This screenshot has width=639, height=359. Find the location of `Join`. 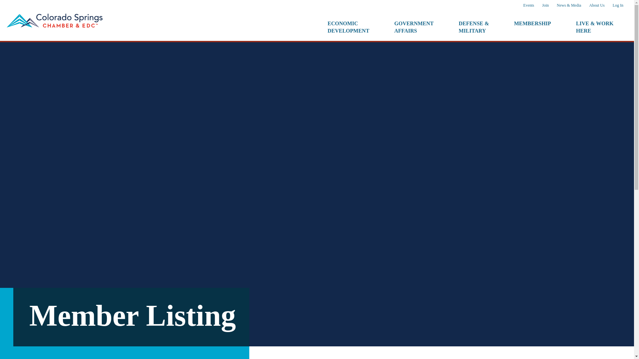

Join is located at coordinates (545, 5).